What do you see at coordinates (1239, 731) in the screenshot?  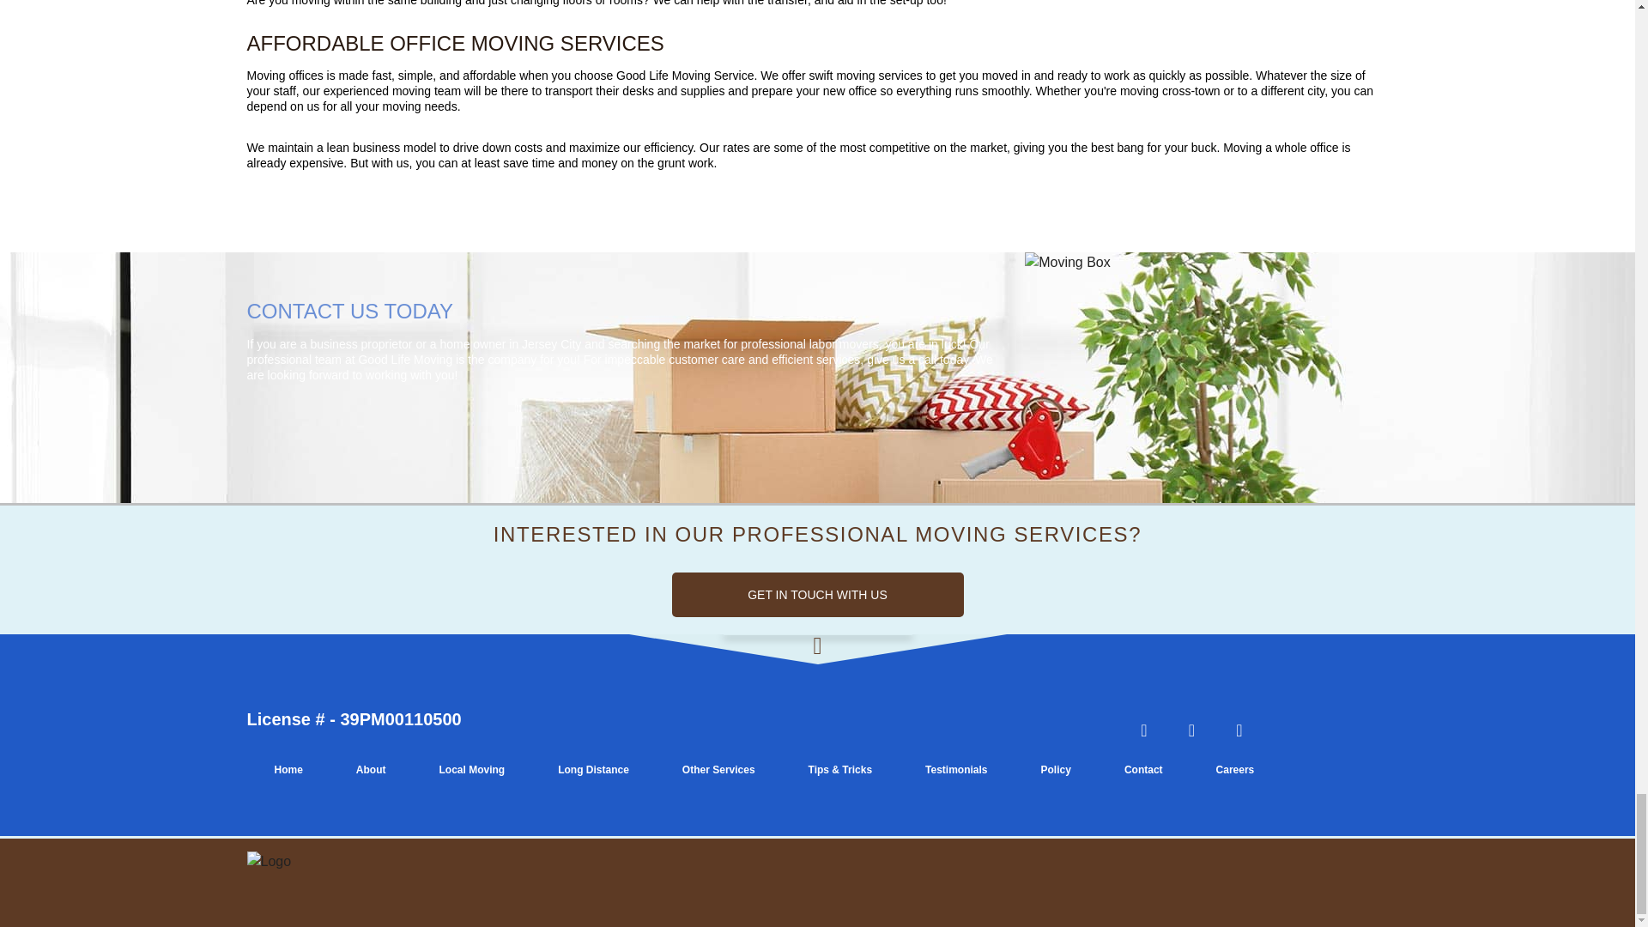 I see `Good Life Moving Service Google My Business` at bounding box center [1239, 731].